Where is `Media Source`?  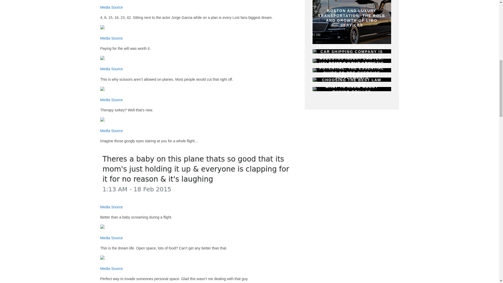
Media Source is located at coordinates (111, 38).